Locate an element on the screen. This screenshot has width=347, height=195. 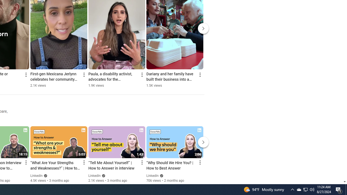
Verified is located at coordinates (160, 175).